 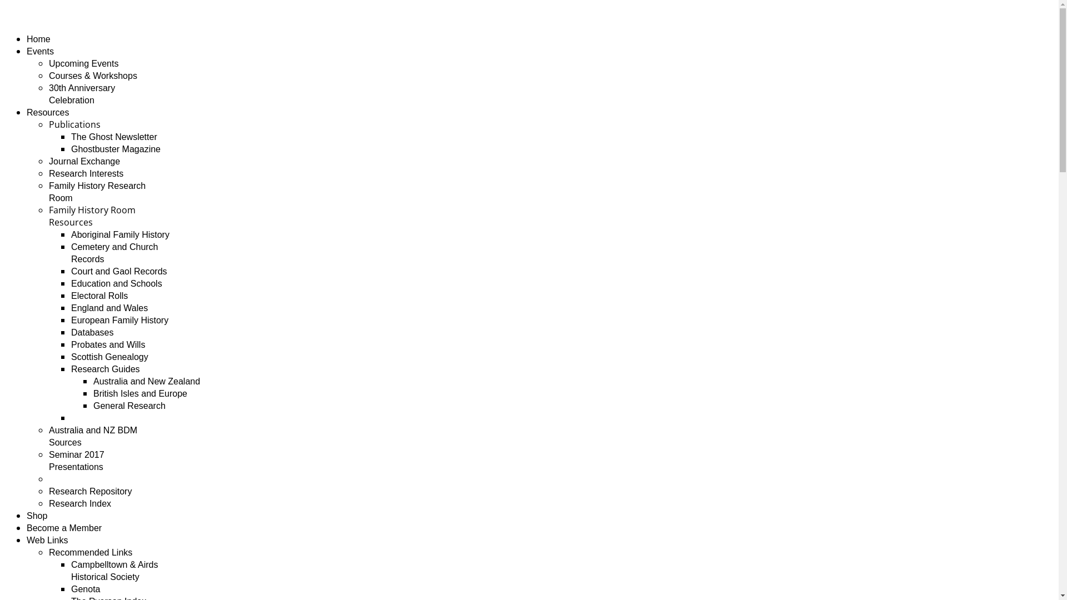 I want to click on Upcoming Events, so click(x=83, y=63).